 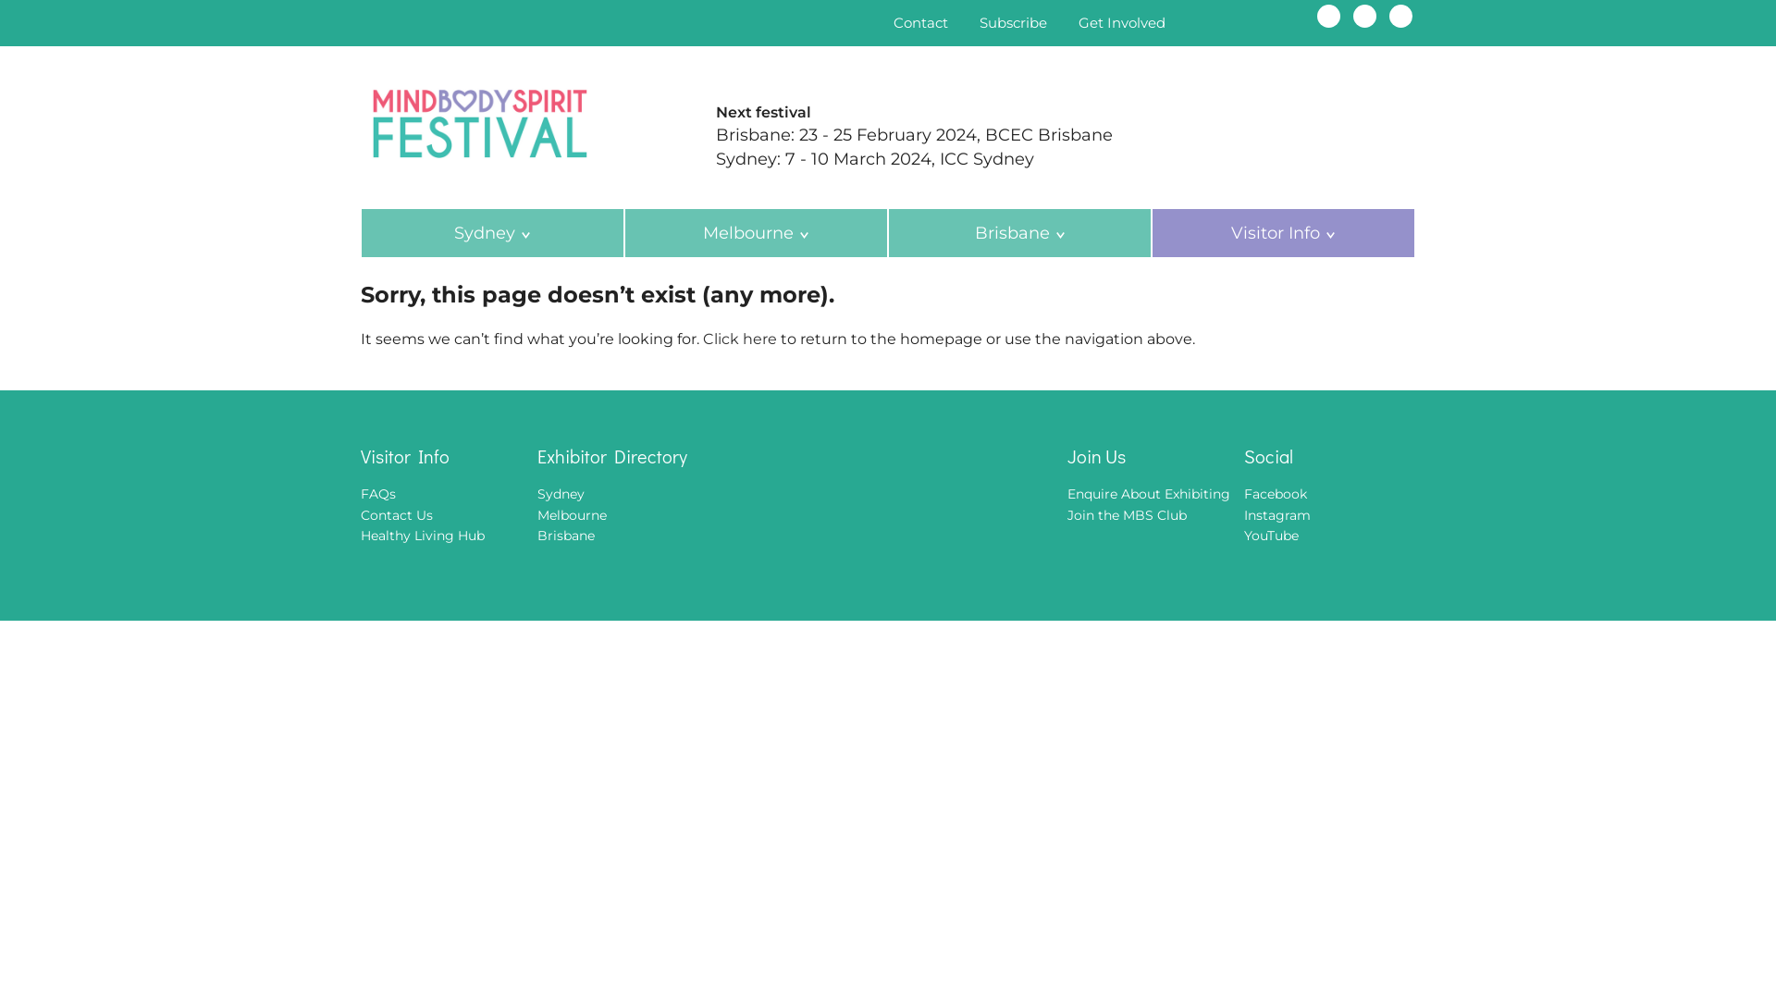 What do you see at coordinates (1328, 17) in the screenshot?
I see `Facebook` at bounding box center [1328, 17].